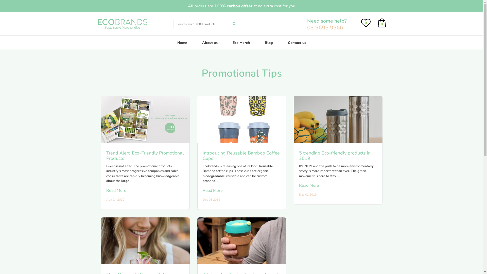 The width and height of the screenshot is (487, 274). Describe the element at coordinates (122, 23) in the screenshot. I see `Ecobrands` at that location.